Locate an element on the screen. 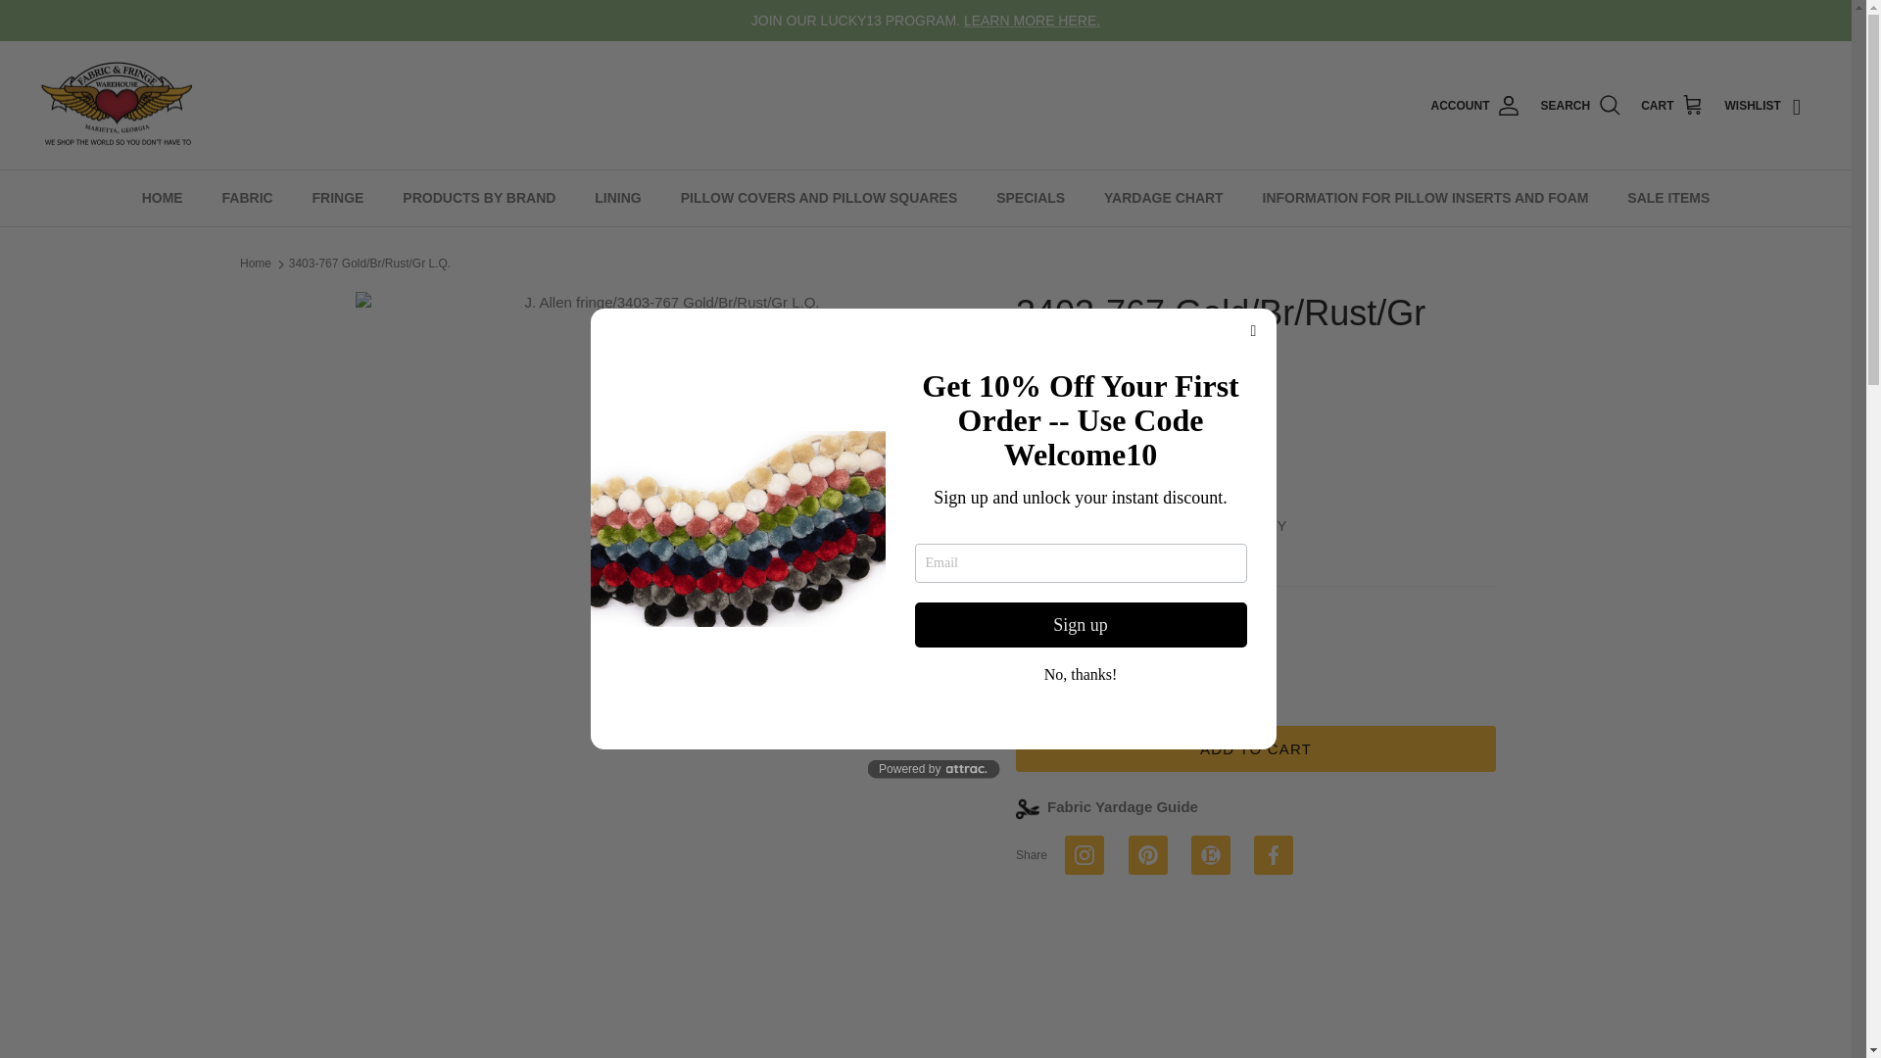  CART is located at coordinates (1671, 106).